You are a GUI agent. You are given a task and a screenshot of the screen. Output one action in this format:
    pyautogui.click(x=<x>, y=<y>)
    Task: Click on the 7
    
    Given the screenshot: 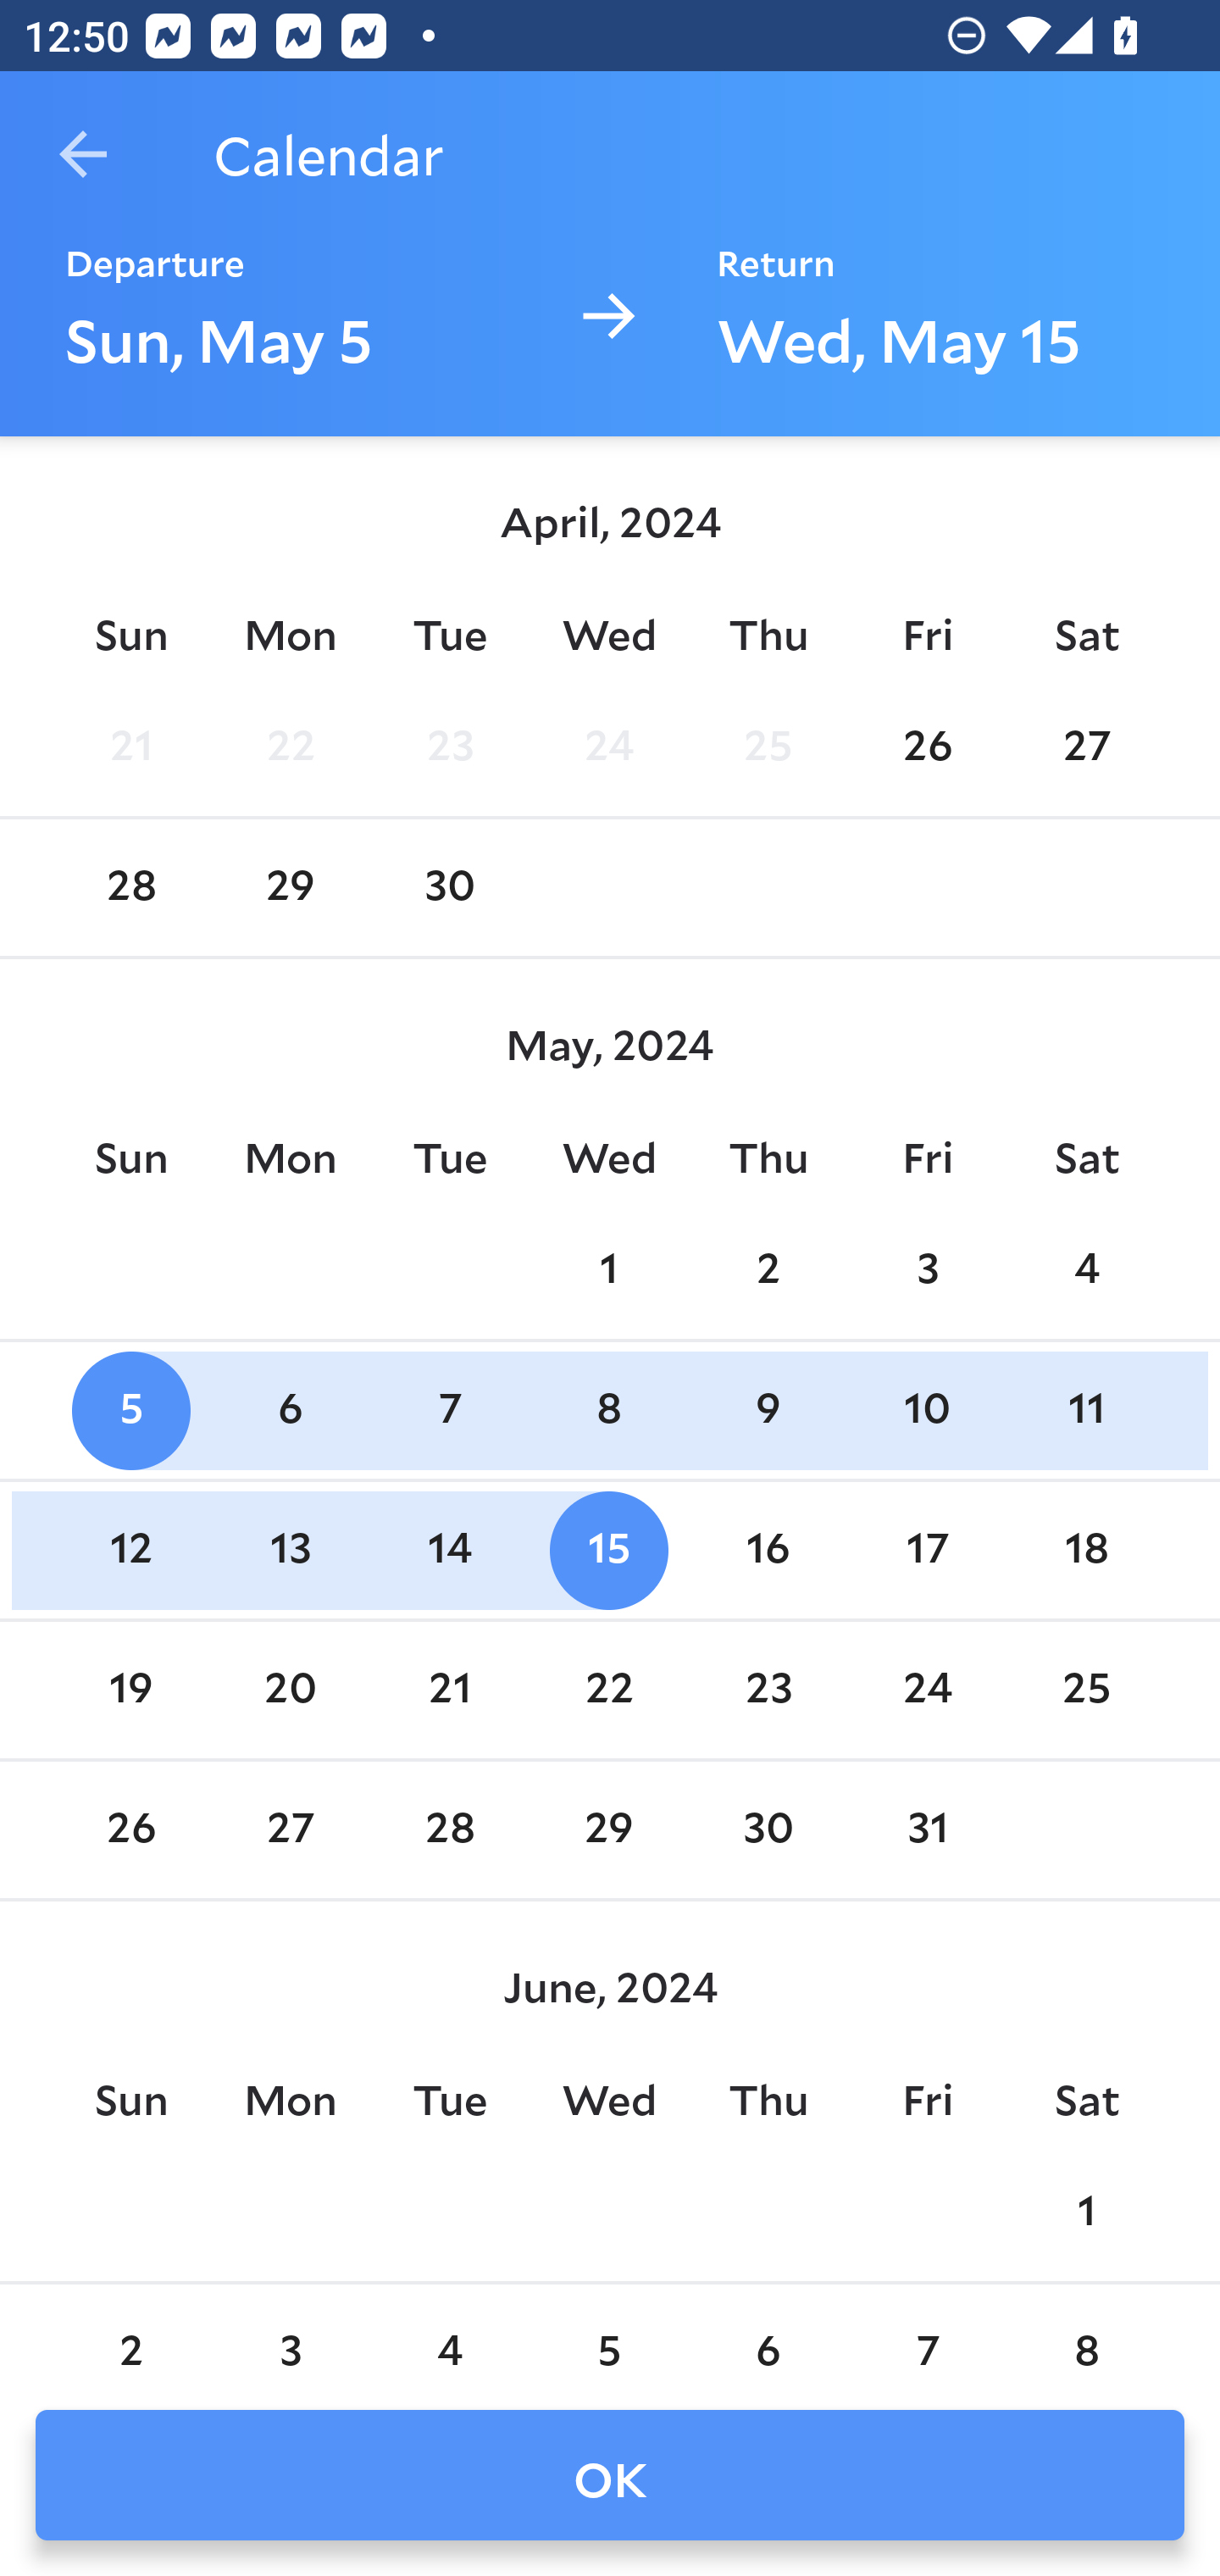 What is the action you would take?
    pyautogui.click(x=449, y=1412)
    